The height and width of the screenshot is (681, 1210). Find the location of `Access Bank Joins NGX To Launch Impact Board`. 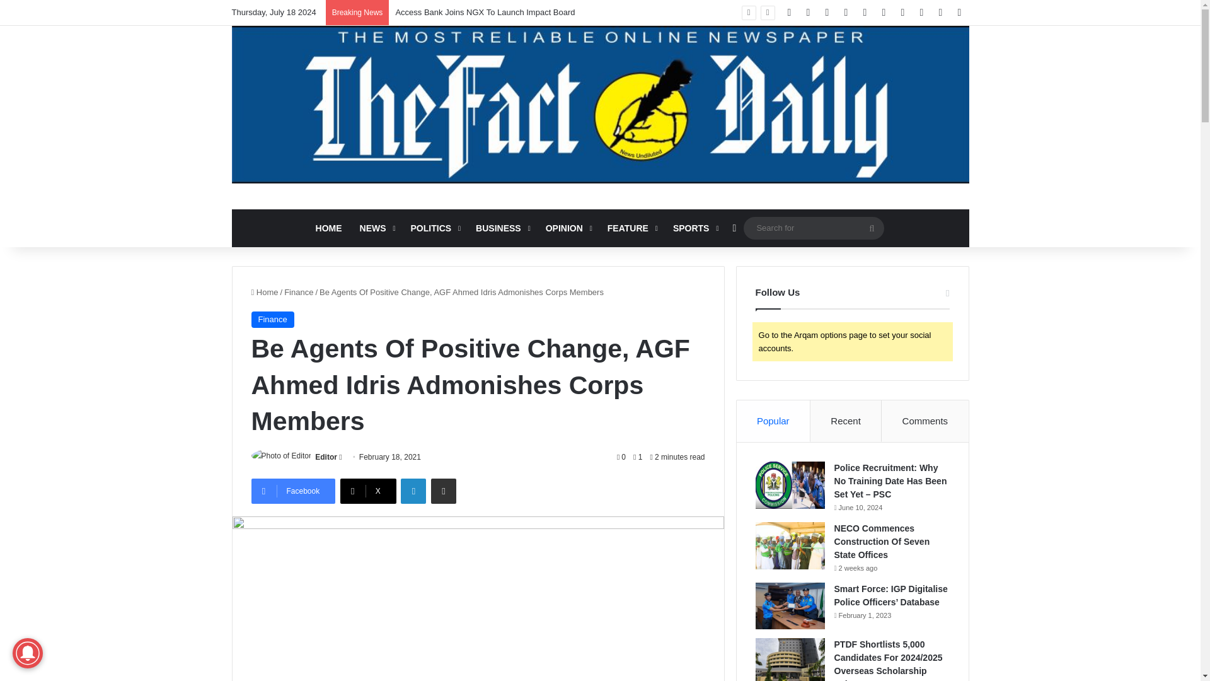

Access Bank Joins NGX To Launch Impact Board is located at coordinates (485, 12).